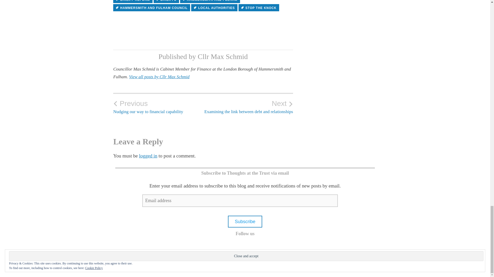  Describe the element at coordinates (248, 107) in the screenshot. I see `BAILIFFS` at that location.